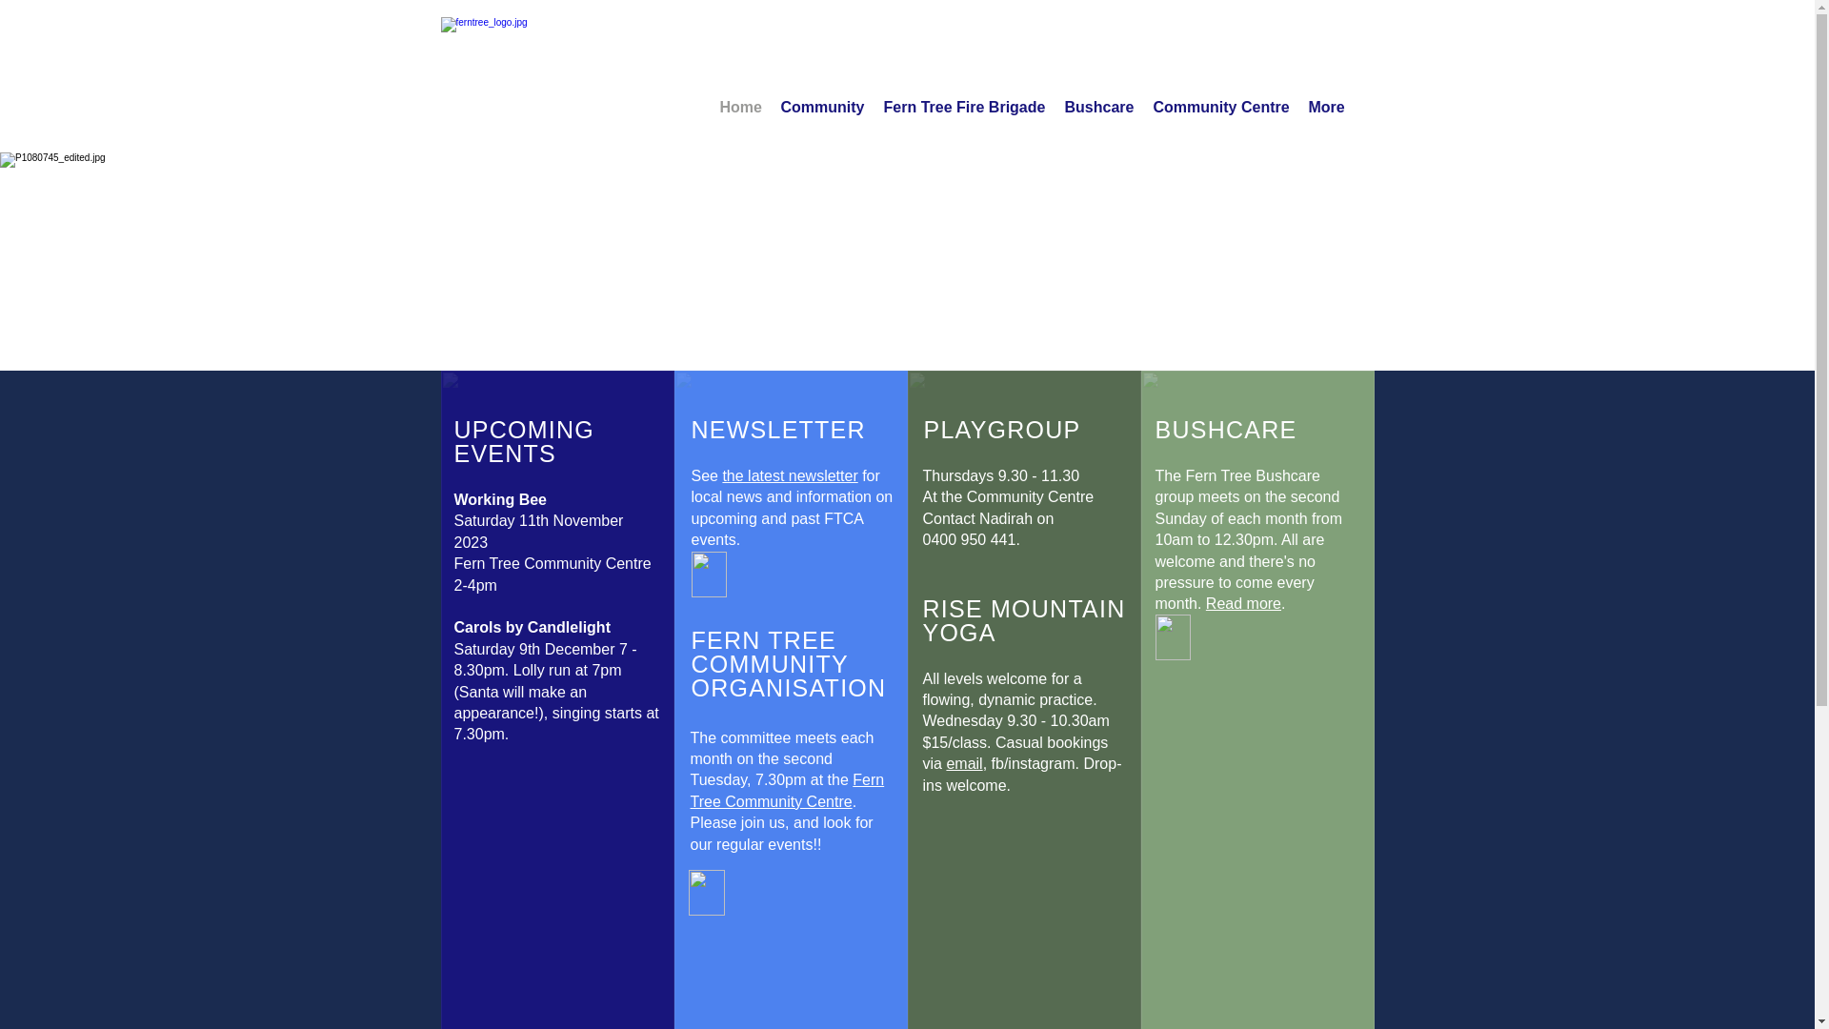 The width and height of the screenshot is (1829, 1029). Describe the element at coordinates (823, 108) in the screenshot. I see `Community` at that location.